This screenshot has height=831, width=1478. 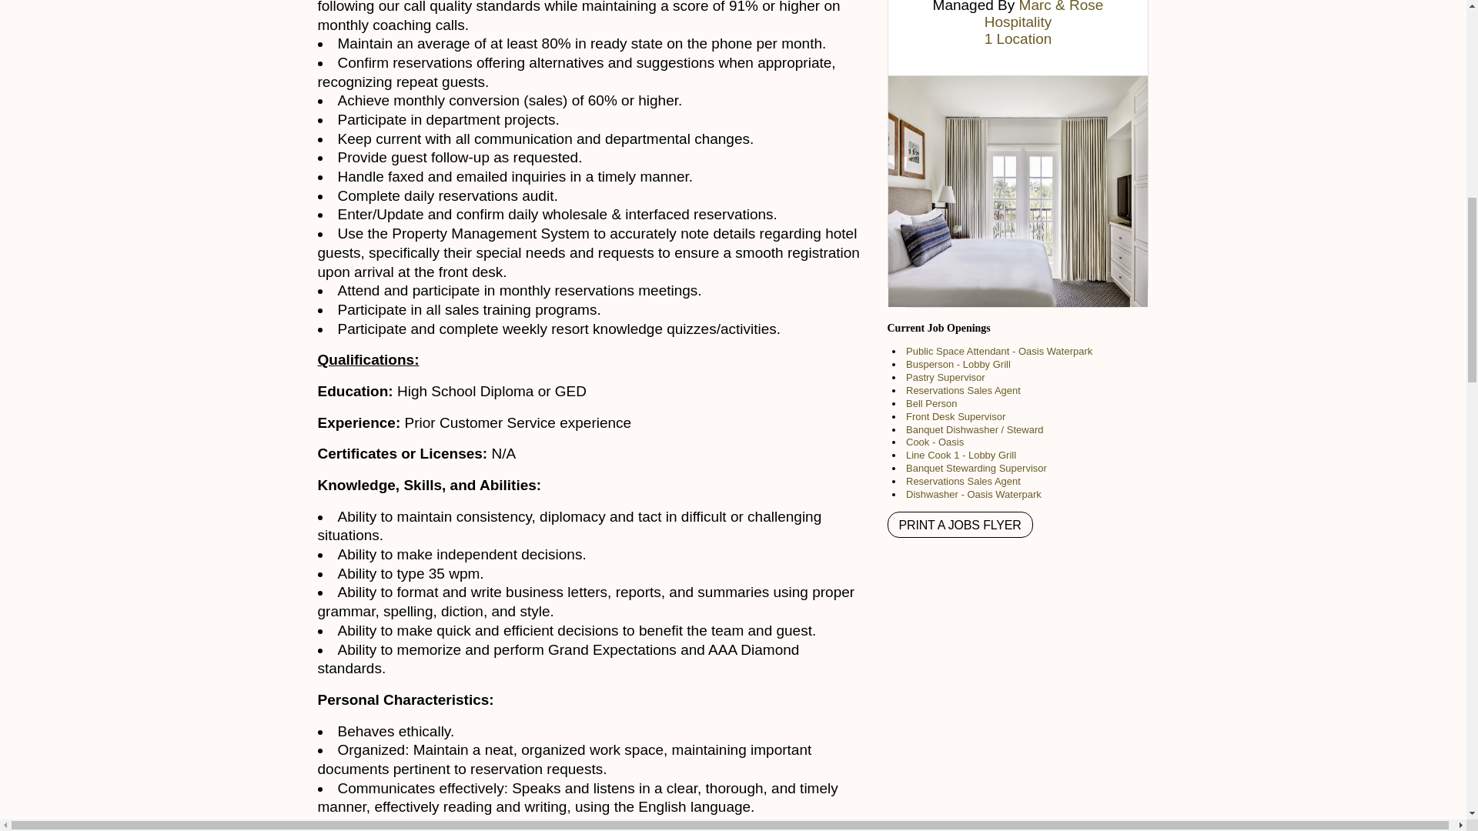 I want to click on Busperson - Lobby Grill, so click(x=958, y=363).